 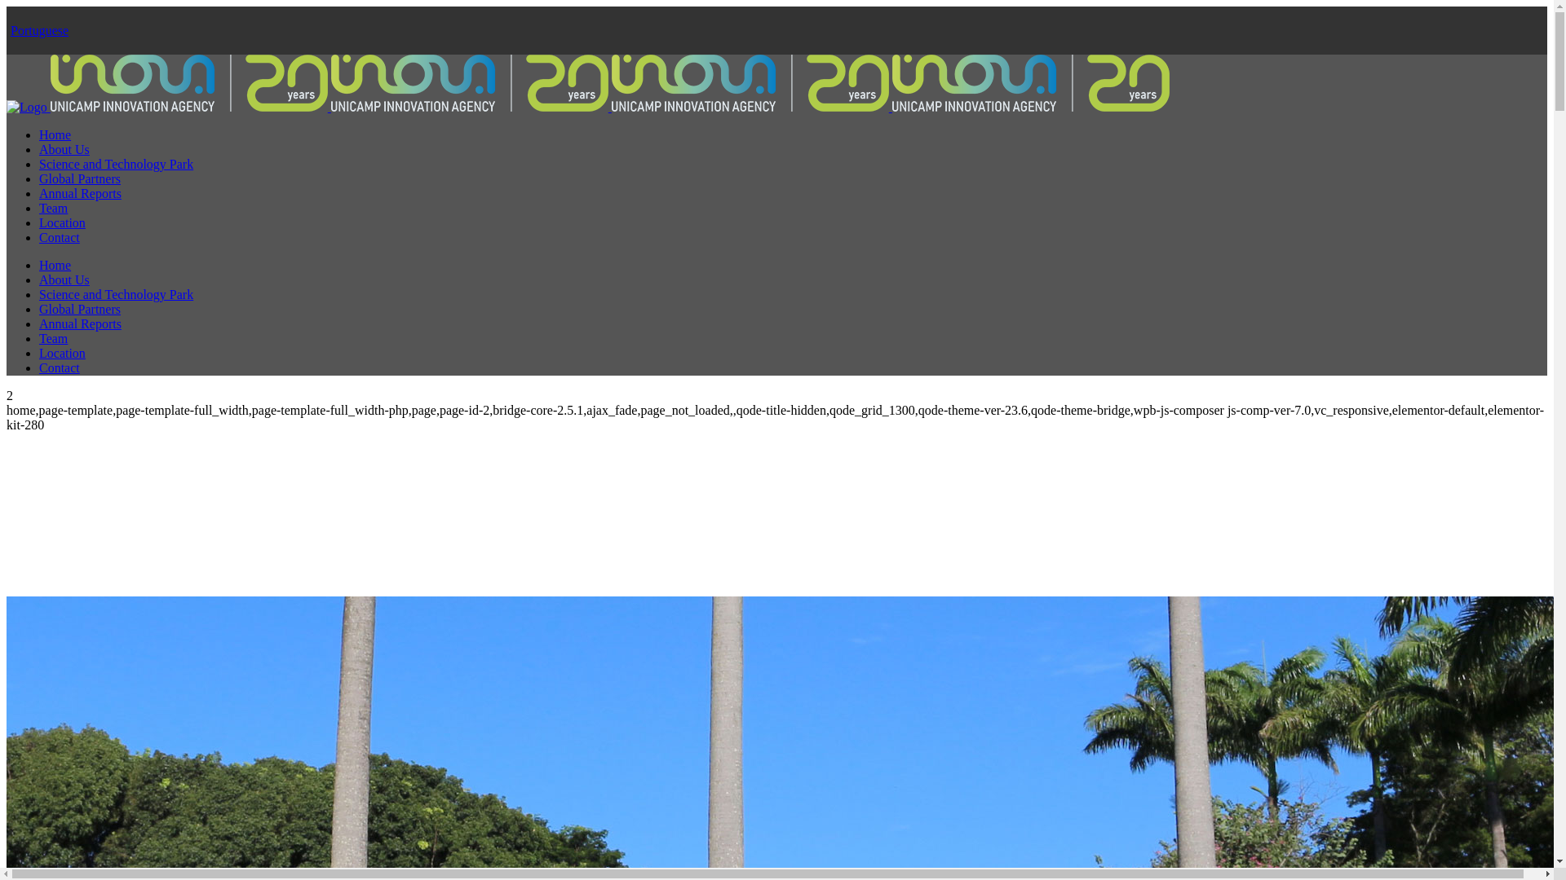 I want to click on Annual Reports, so click(x=80, y=194).